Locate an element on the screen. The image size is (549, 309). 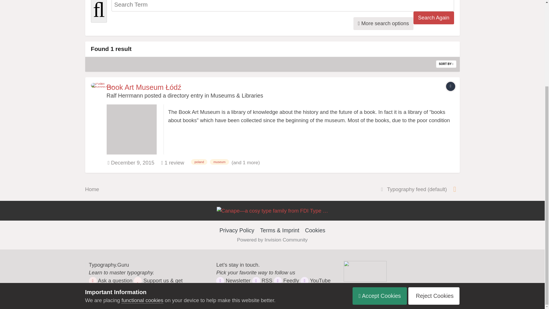
Go to Ralf Herrmann's profile is located at coordinates (125, 95).